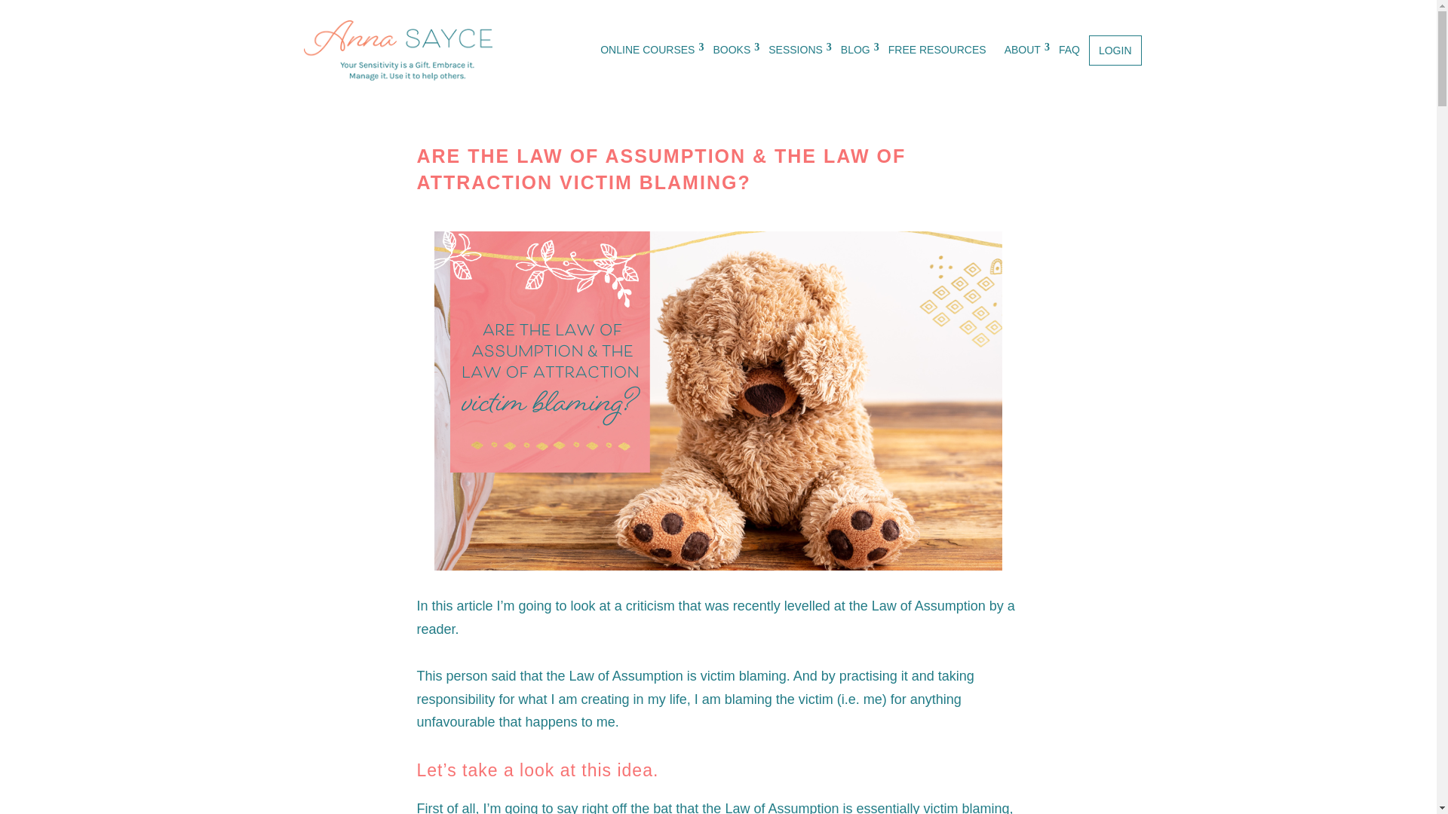 This screenshot has height=814, width=1448. Describe the element at coordinates (937, 50) in the screenshot. I see `FREE RESOURCES` at that location.